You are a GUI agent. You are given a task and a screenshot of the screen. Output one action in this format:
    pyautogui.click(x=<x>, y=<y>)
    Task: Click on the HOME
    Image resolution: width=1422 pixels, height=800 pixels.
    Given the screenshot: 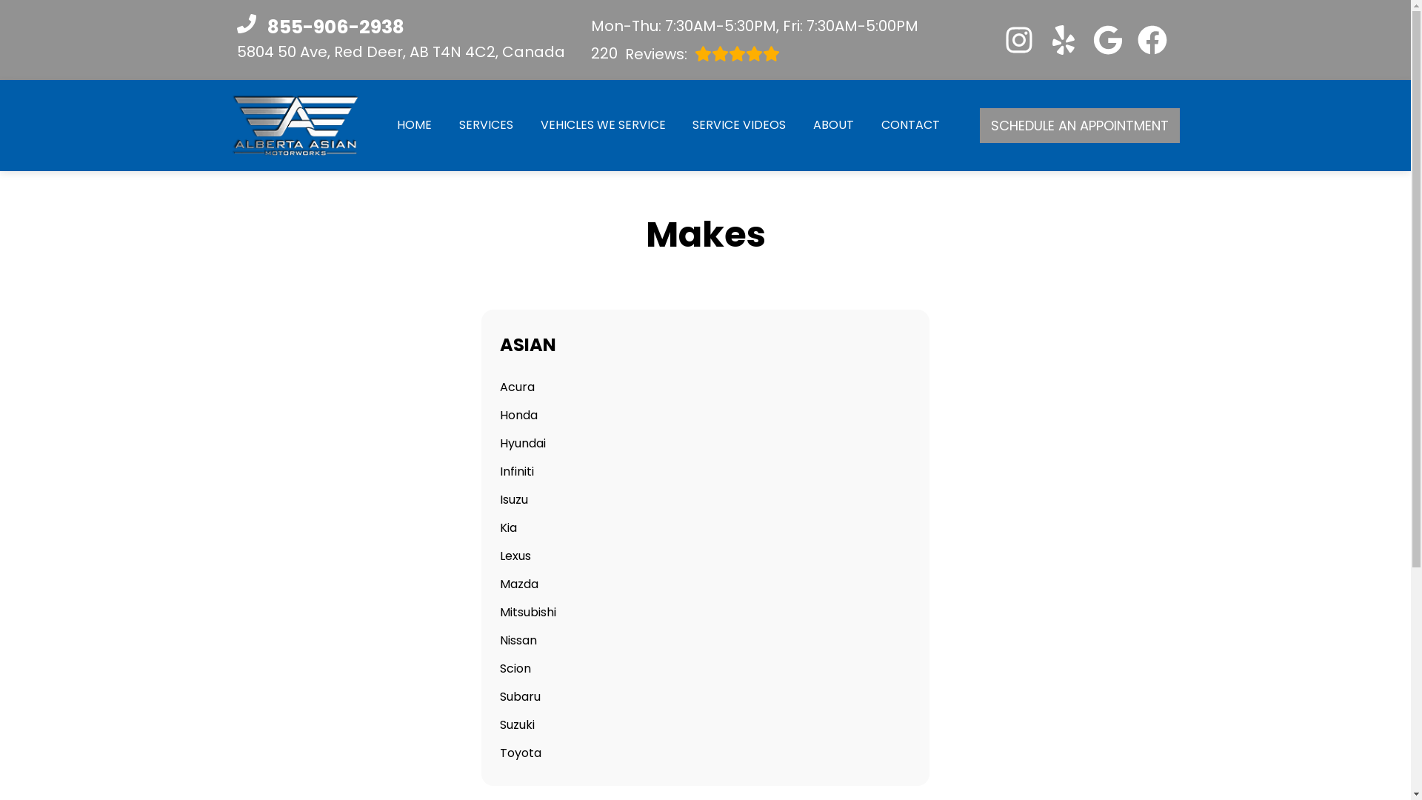 What is the action you would take?
    pyautogui.click(x=414, y=124)
    